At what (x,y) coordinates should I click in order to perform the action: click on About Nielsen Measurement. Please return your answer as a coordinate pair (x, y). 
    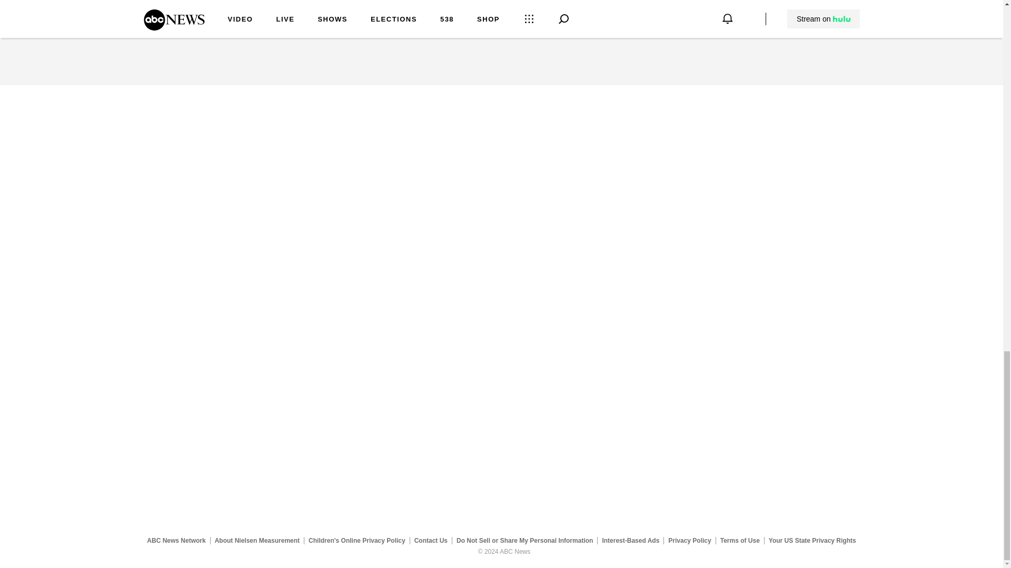
    Looking at the image, I should click on (257, 540).